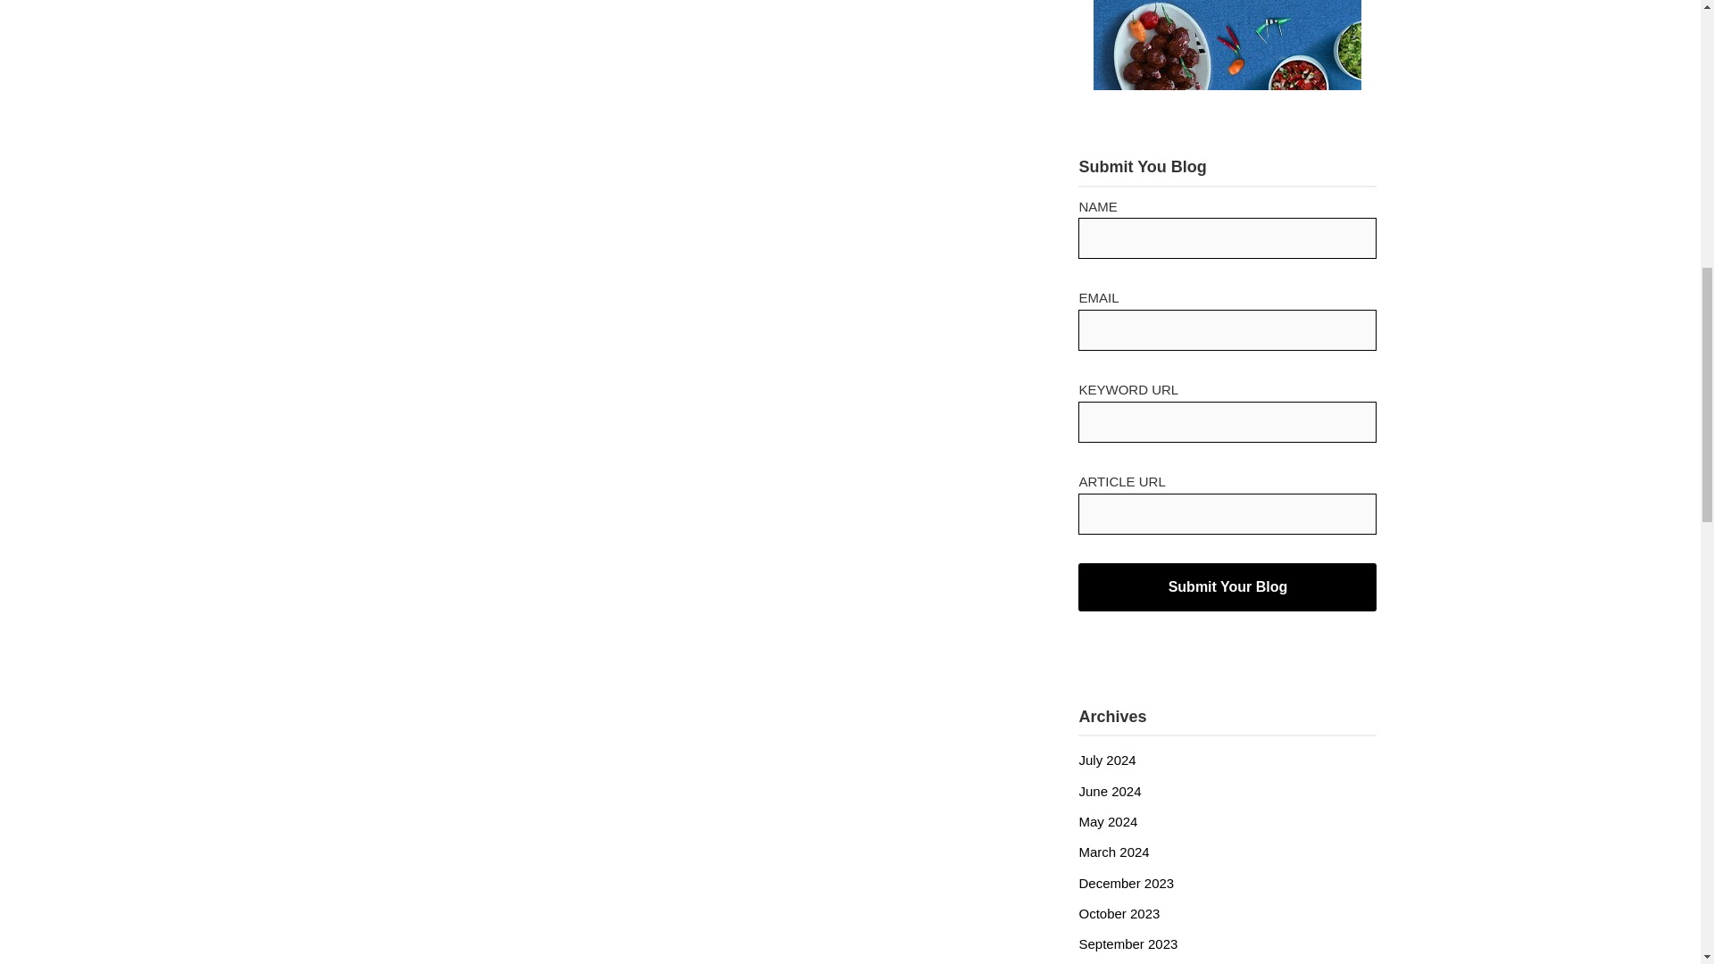 This screenshot has height=964, width=1714. Describe the element at coordinates (1106, 760) in the screenshot. I see `July 2024` at that location.